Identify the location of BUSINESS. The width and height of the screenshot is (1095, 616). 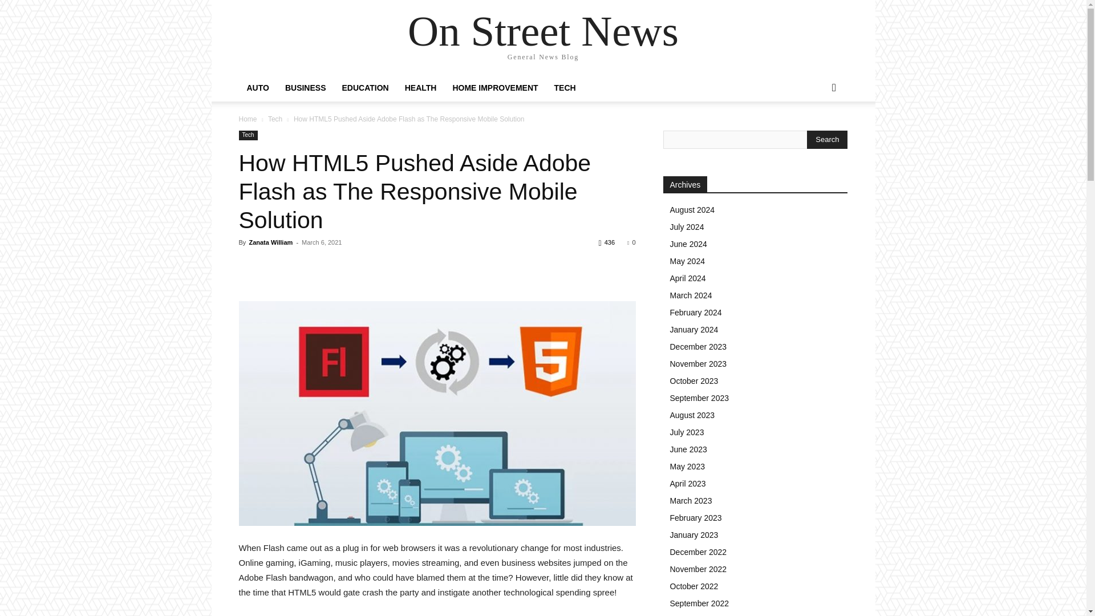
(305, 88).